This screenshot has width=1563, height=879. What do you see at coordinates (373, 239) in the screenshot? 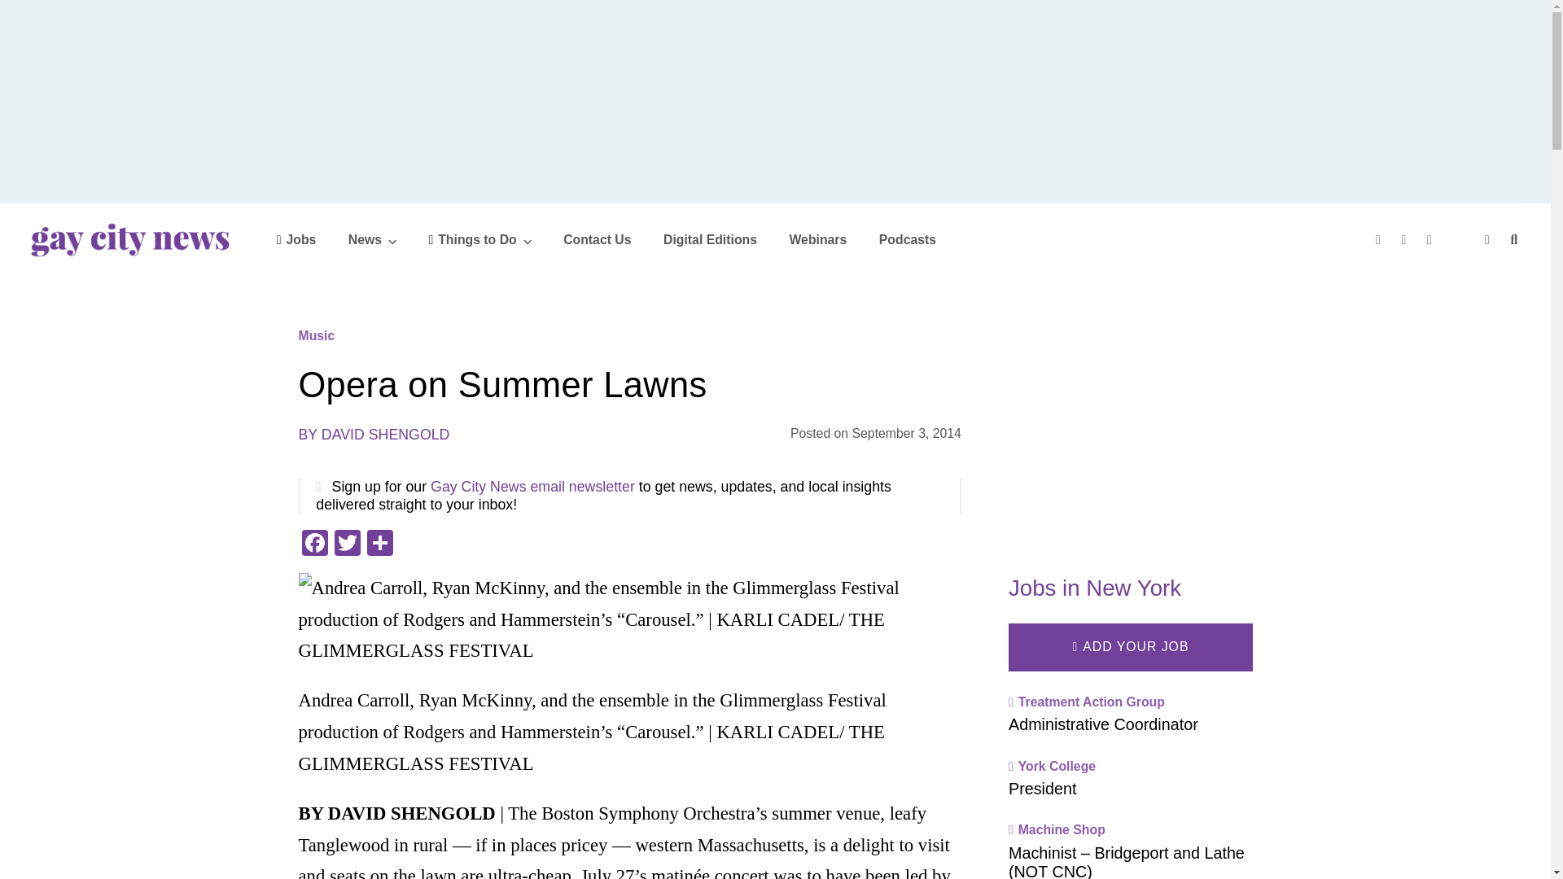
I see `News` at bounding box center [373, 239].